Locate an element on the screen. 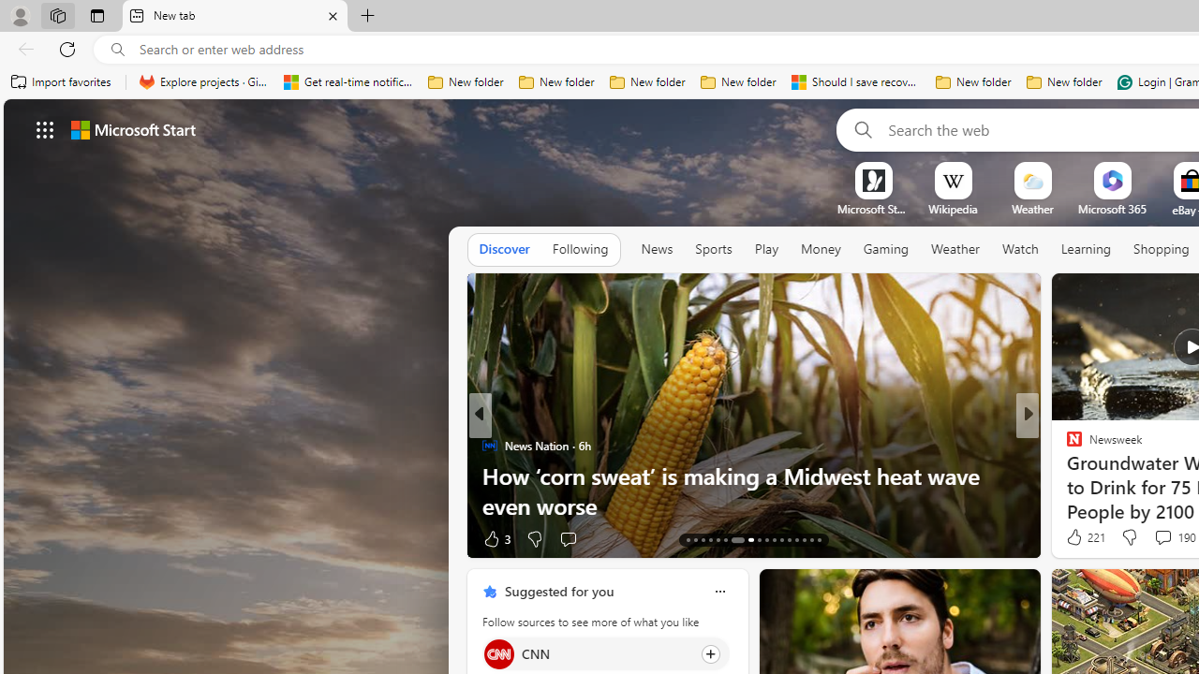 The width and height of the screenshot is (1199, 674). Tab actions menu is located at coordinates (97, 15).